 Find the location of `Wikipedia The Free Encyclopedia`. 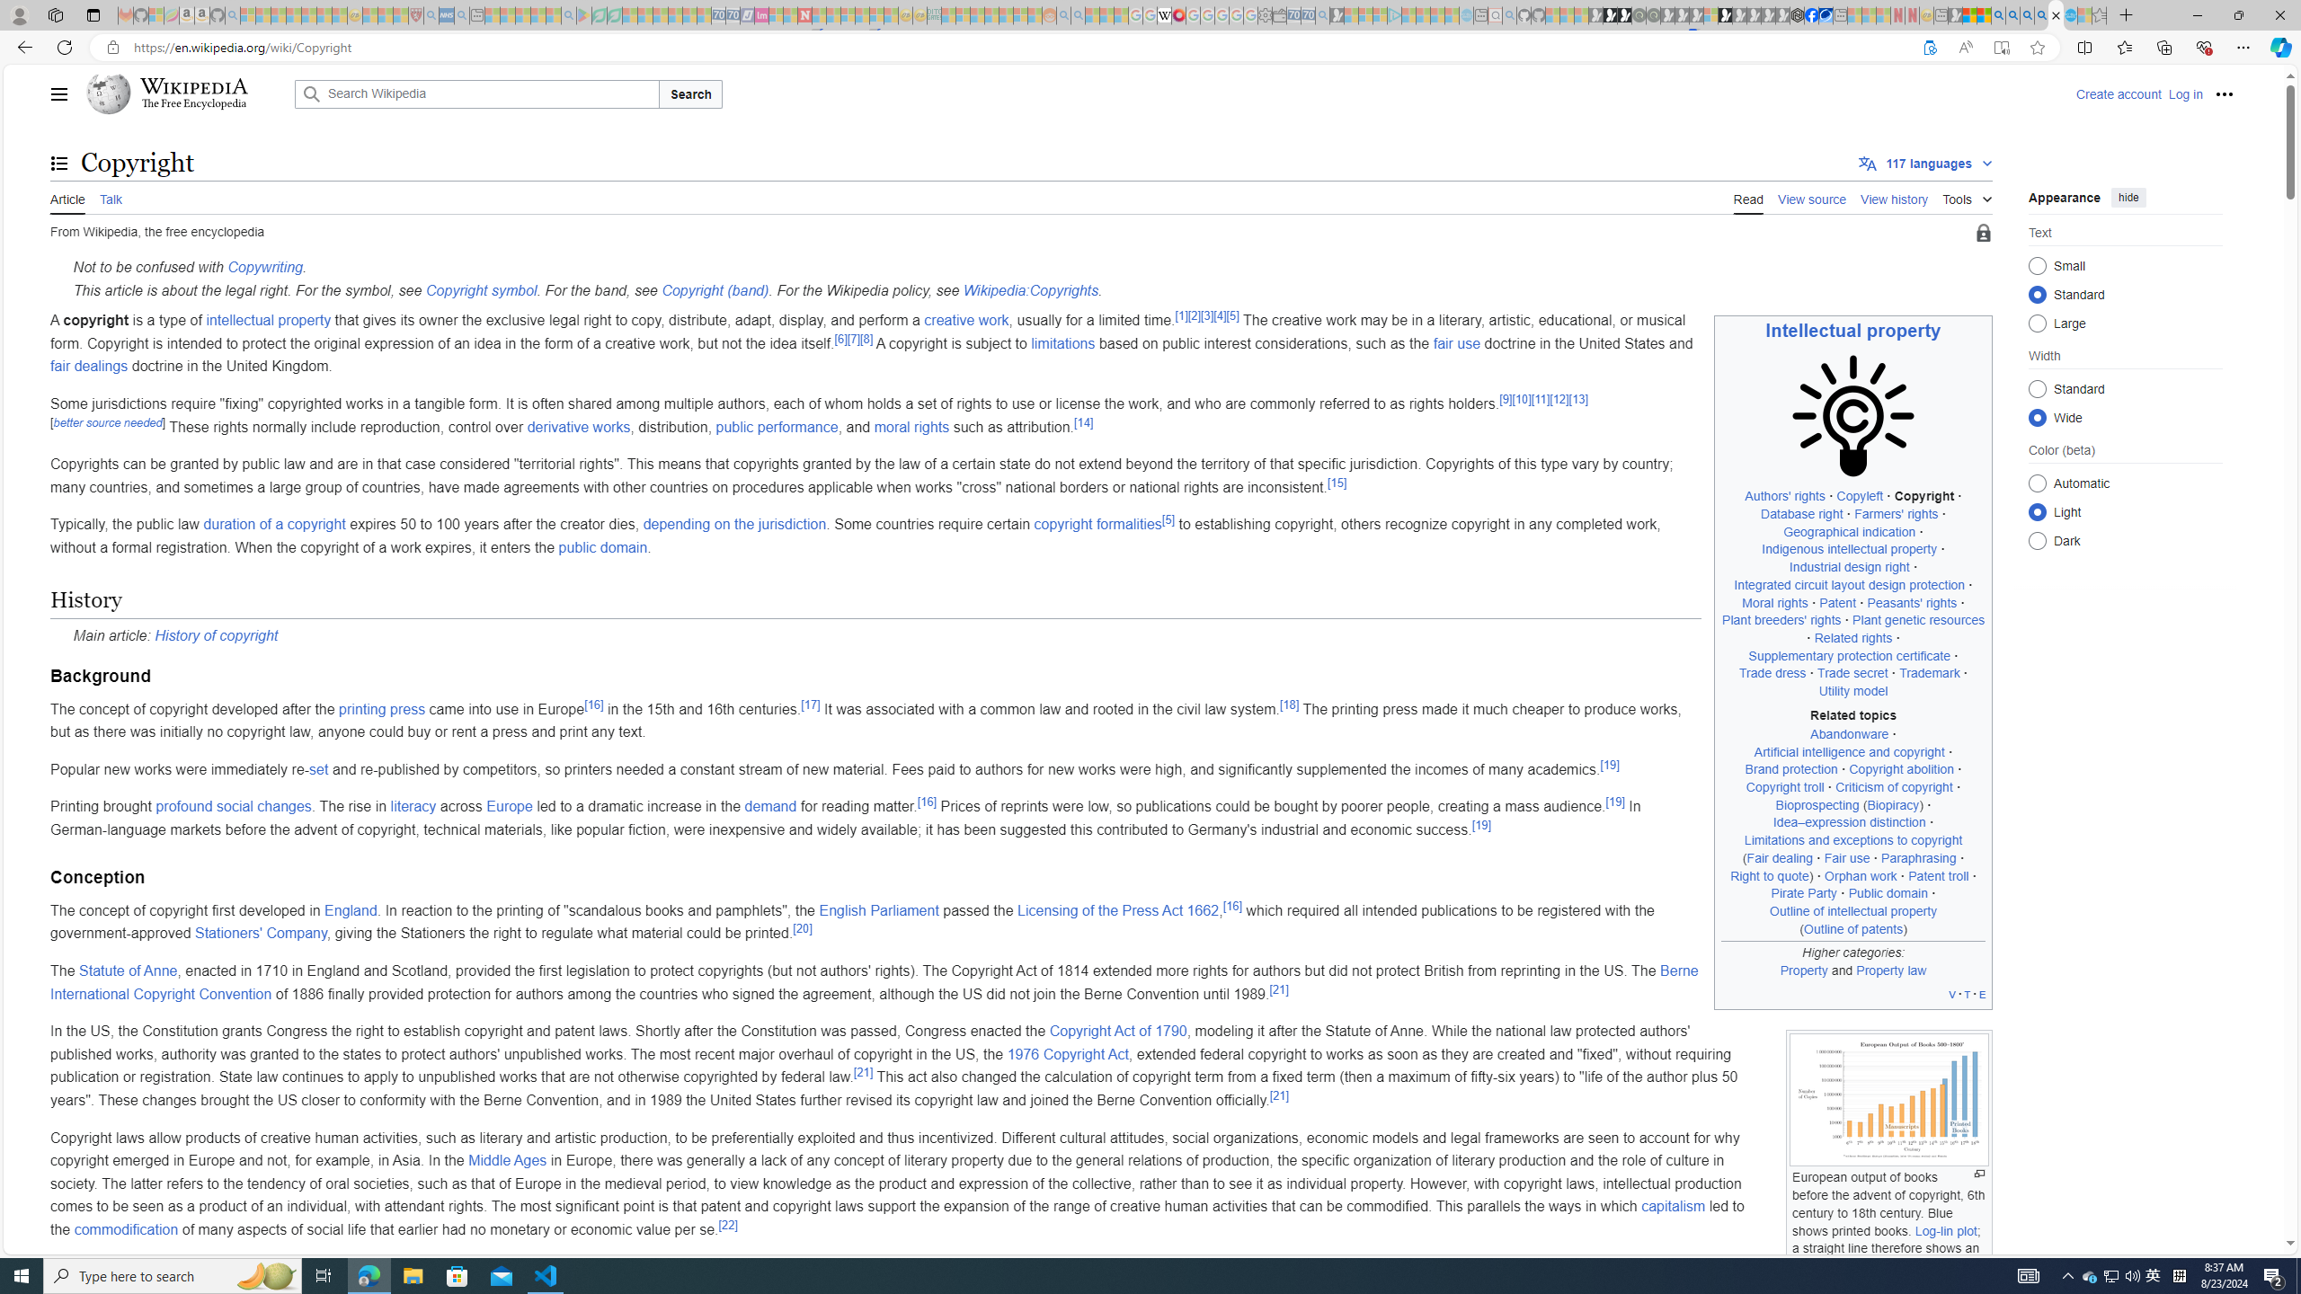

Wikipedia The Free Encyclopedia is located at coordinates (186, 93).